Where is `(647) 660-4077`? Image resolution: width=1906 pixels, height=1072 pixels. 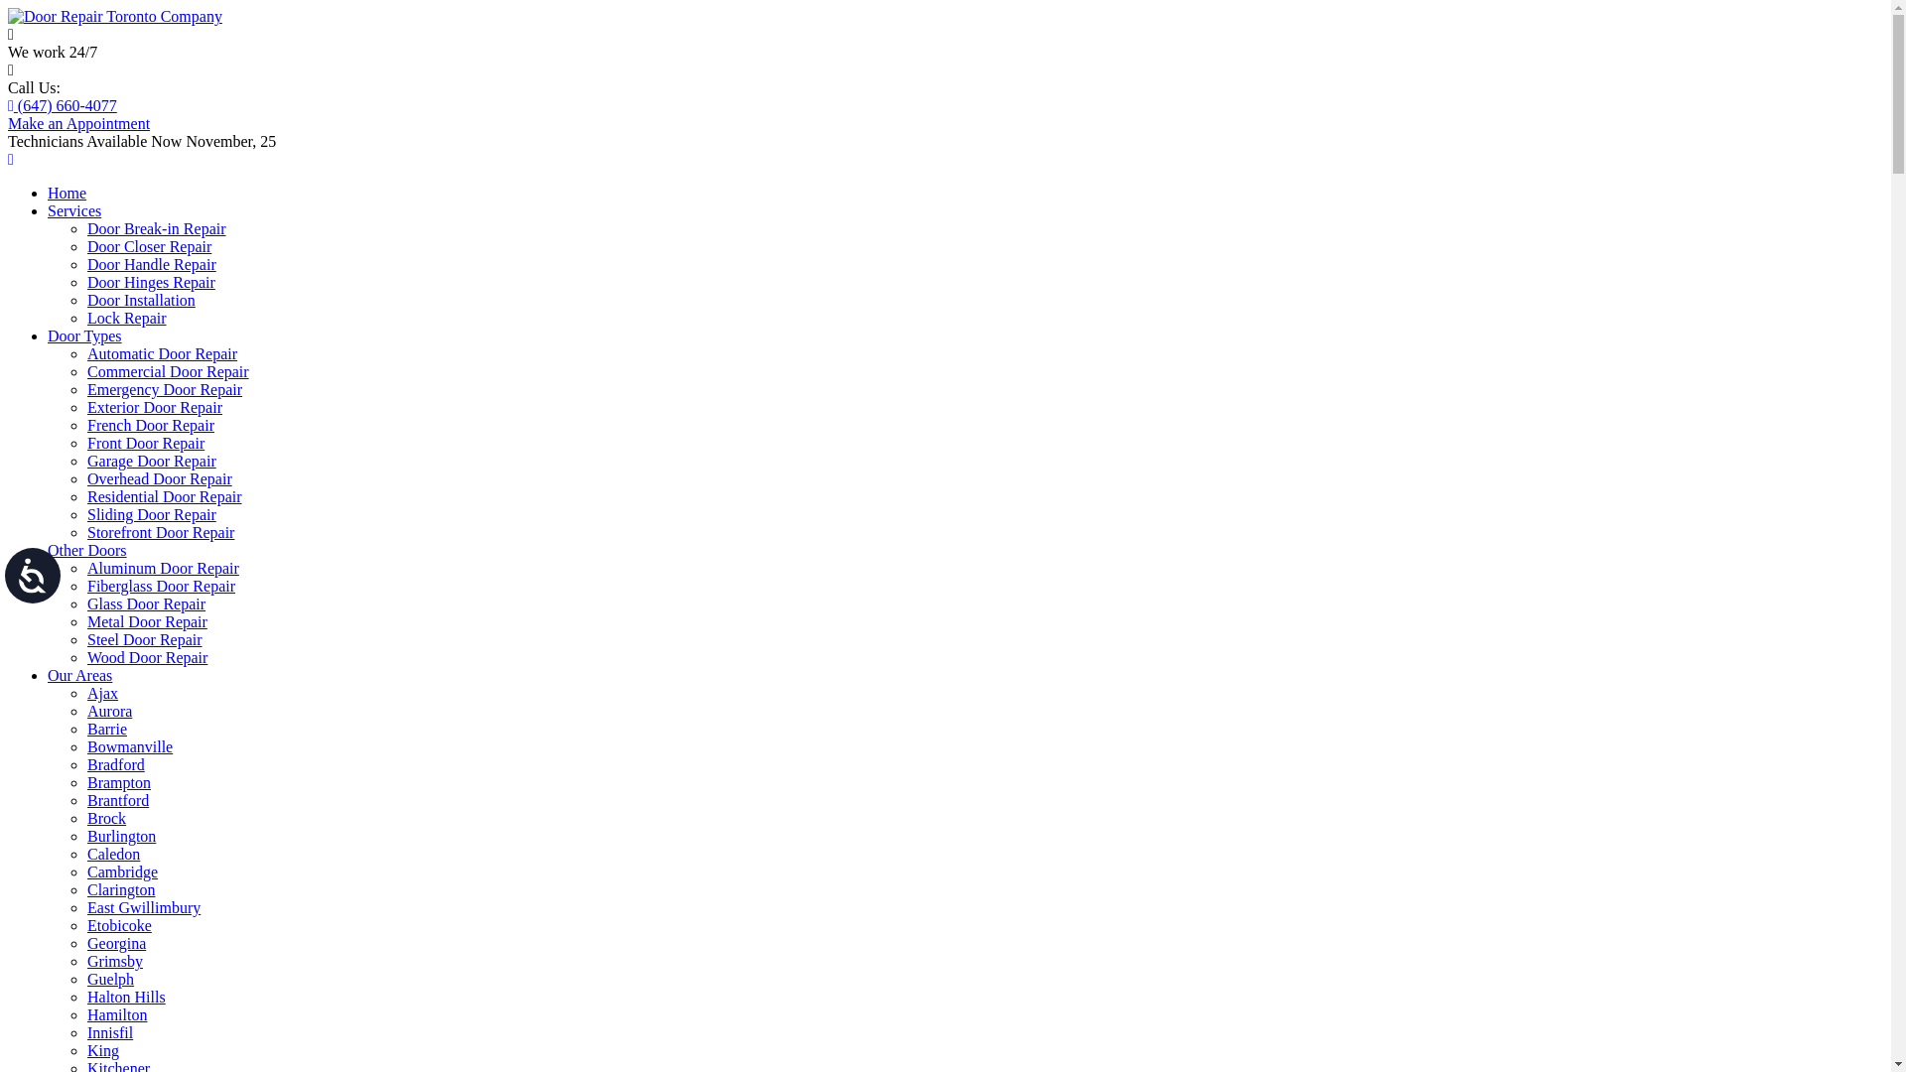
(647) 660-4077 is located at coordinates (63, 105).